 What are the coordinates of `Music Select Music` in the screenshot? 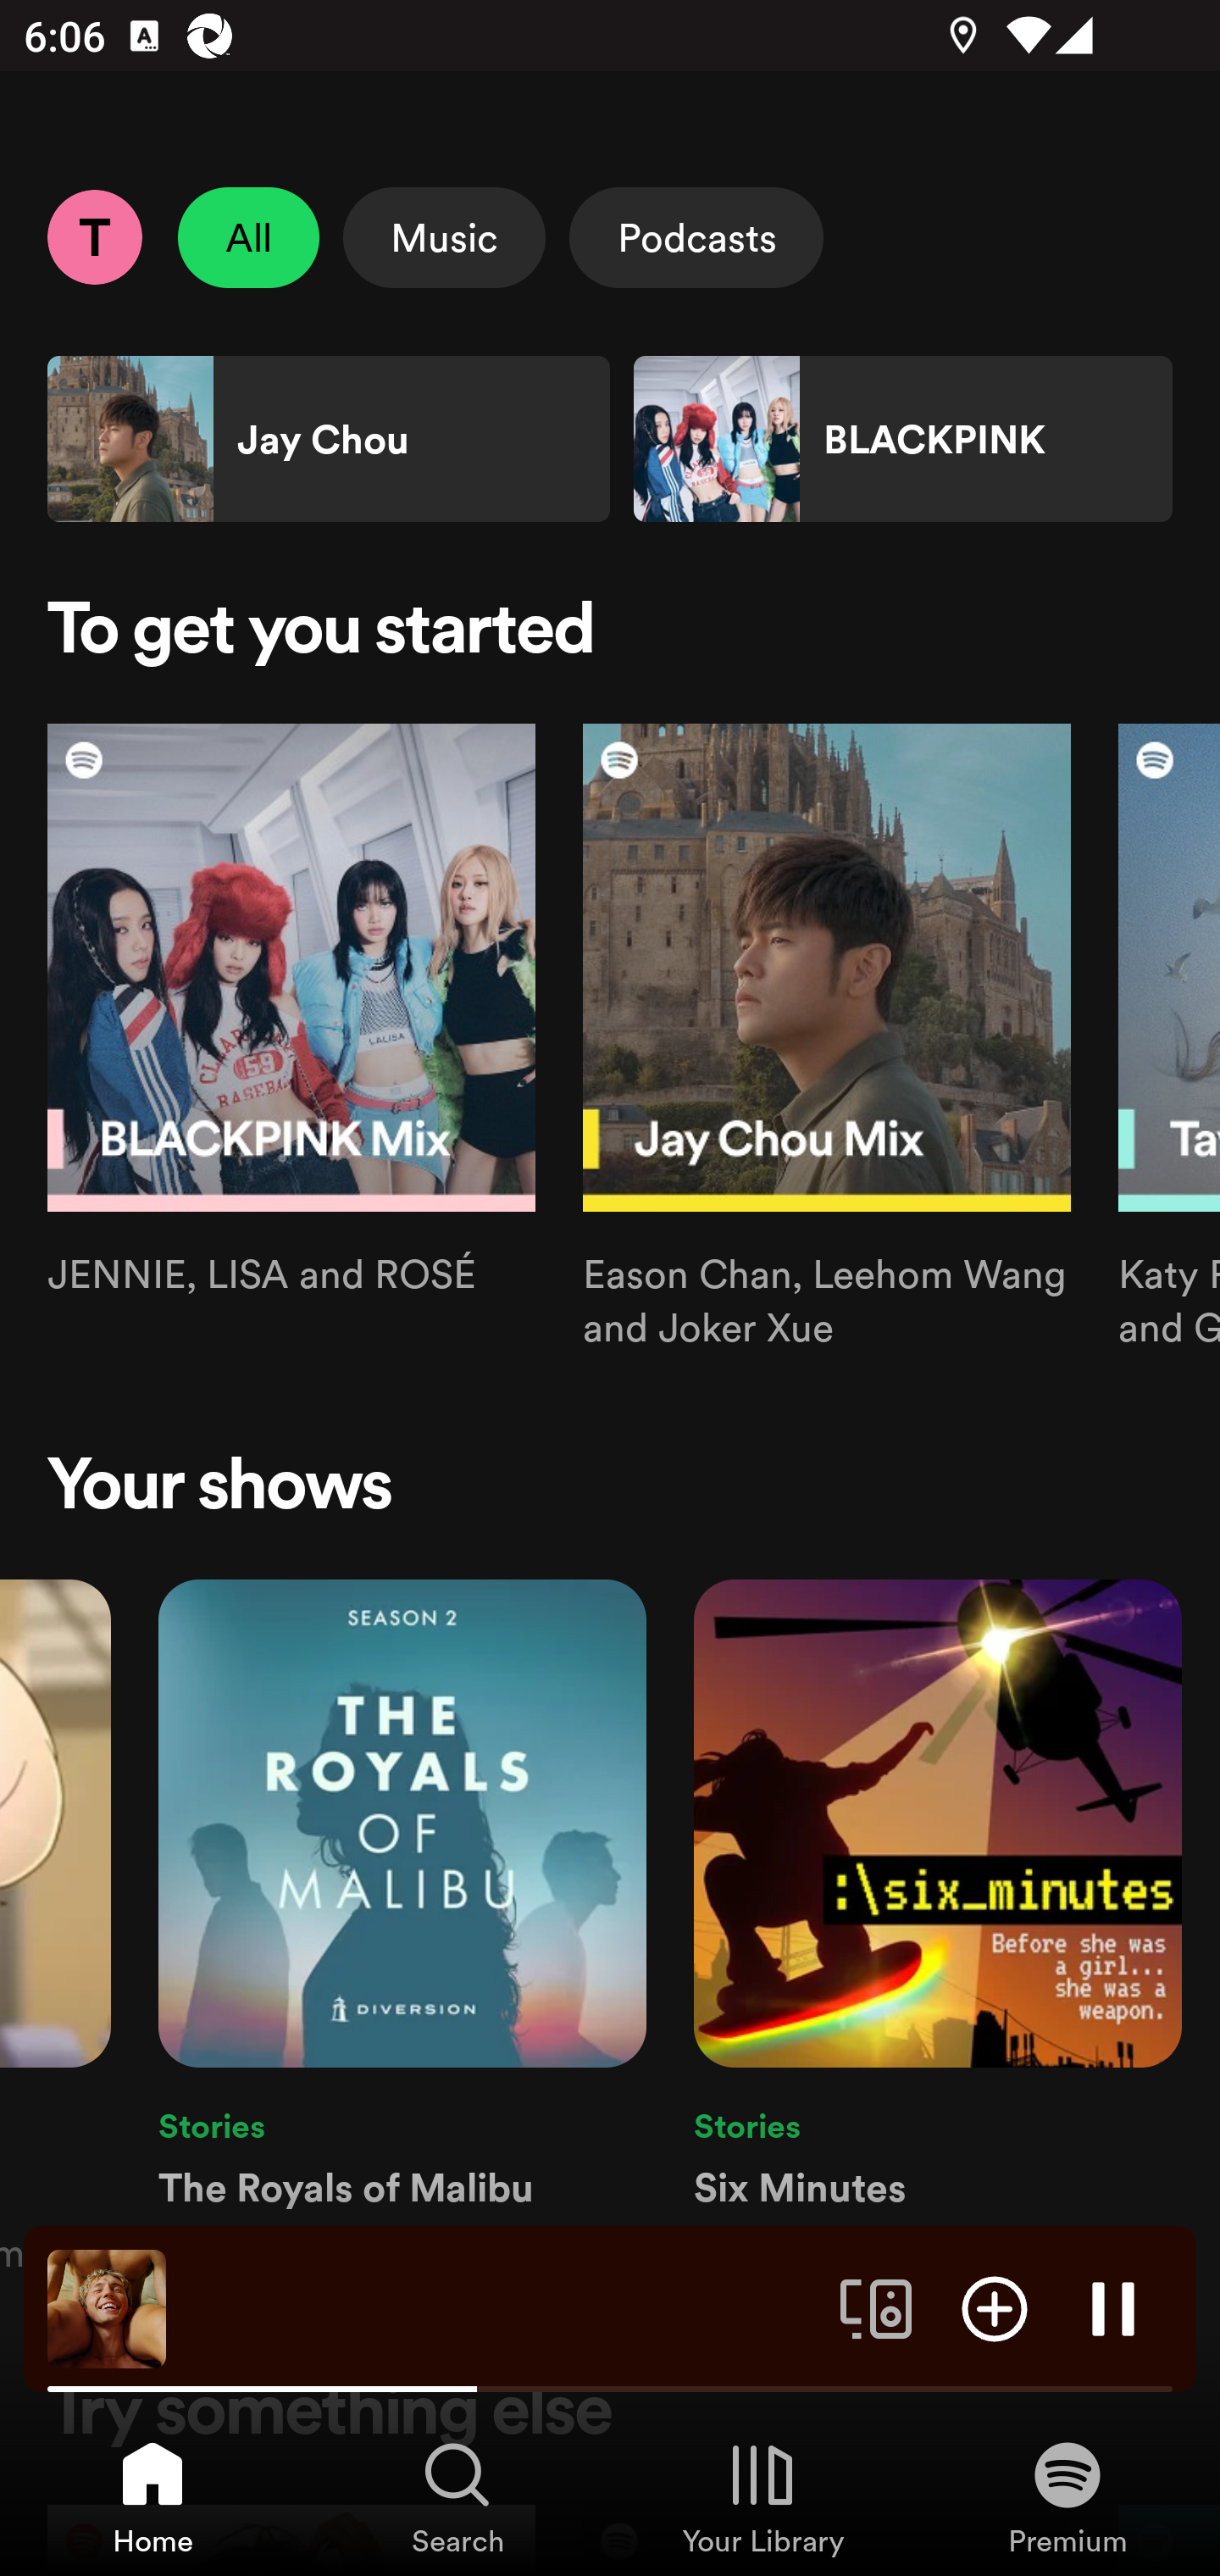 It's located at (444, 237).